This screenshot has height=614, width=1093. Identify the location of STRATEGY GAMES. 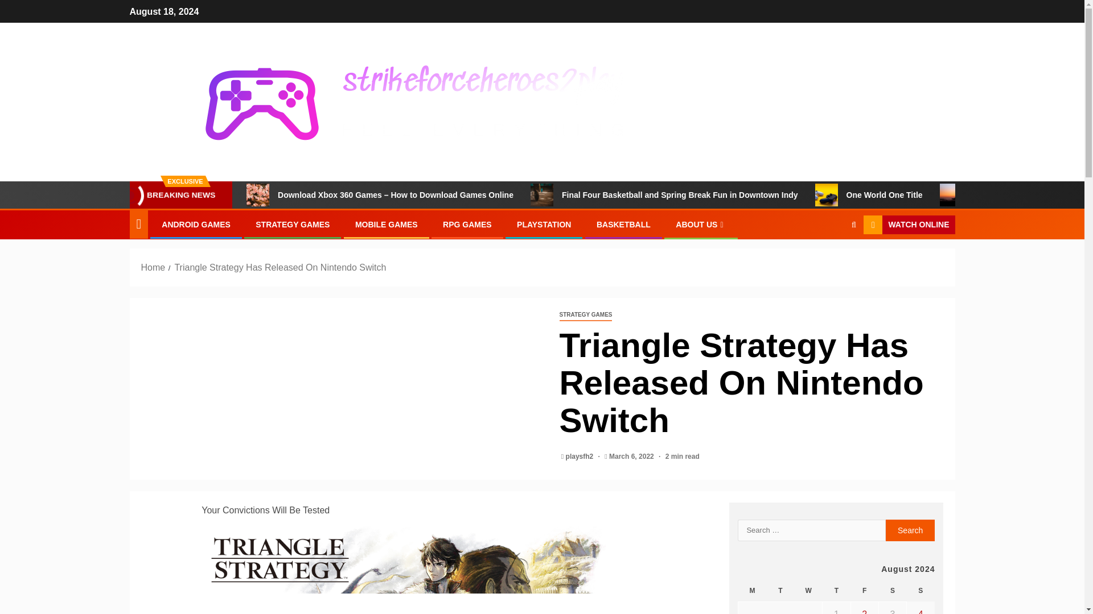
(293, 224).